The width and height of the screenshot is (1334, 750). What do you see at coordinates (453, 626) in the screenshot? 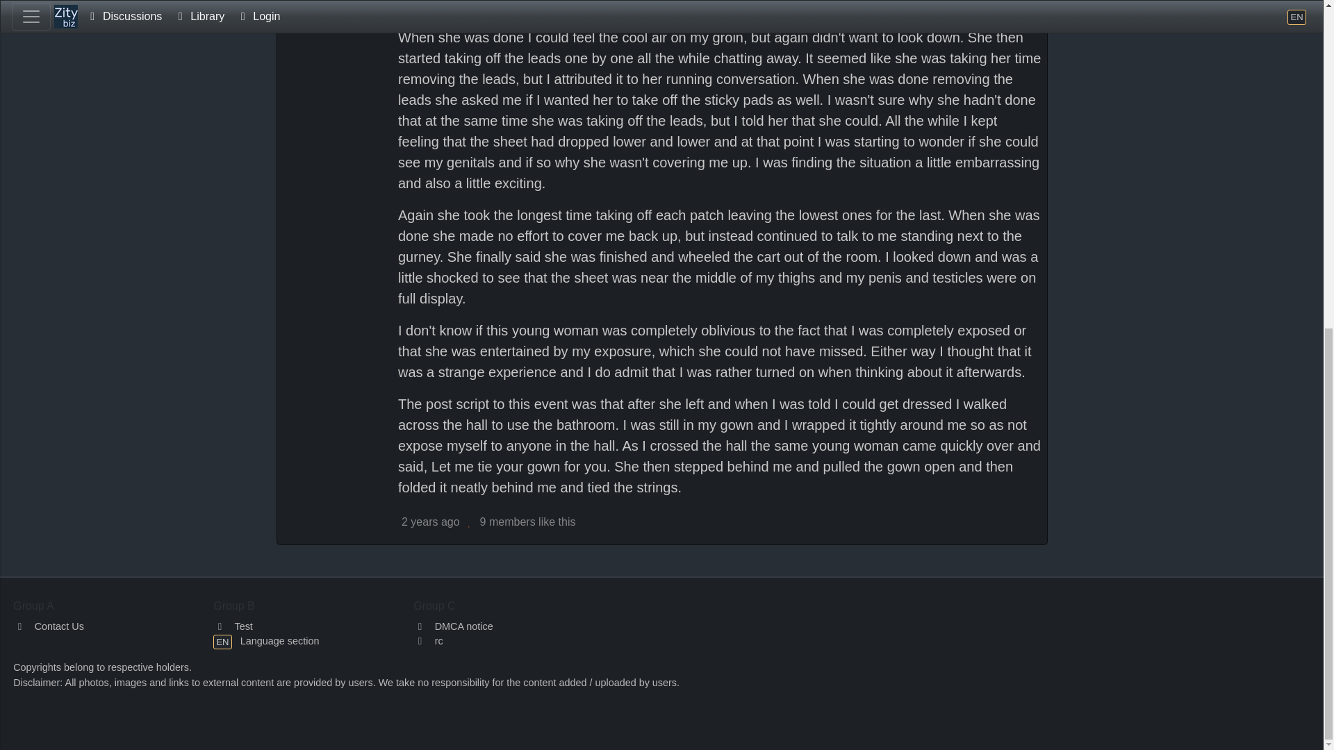
I see `  DMCA notice` at bounding box center [453, 626].